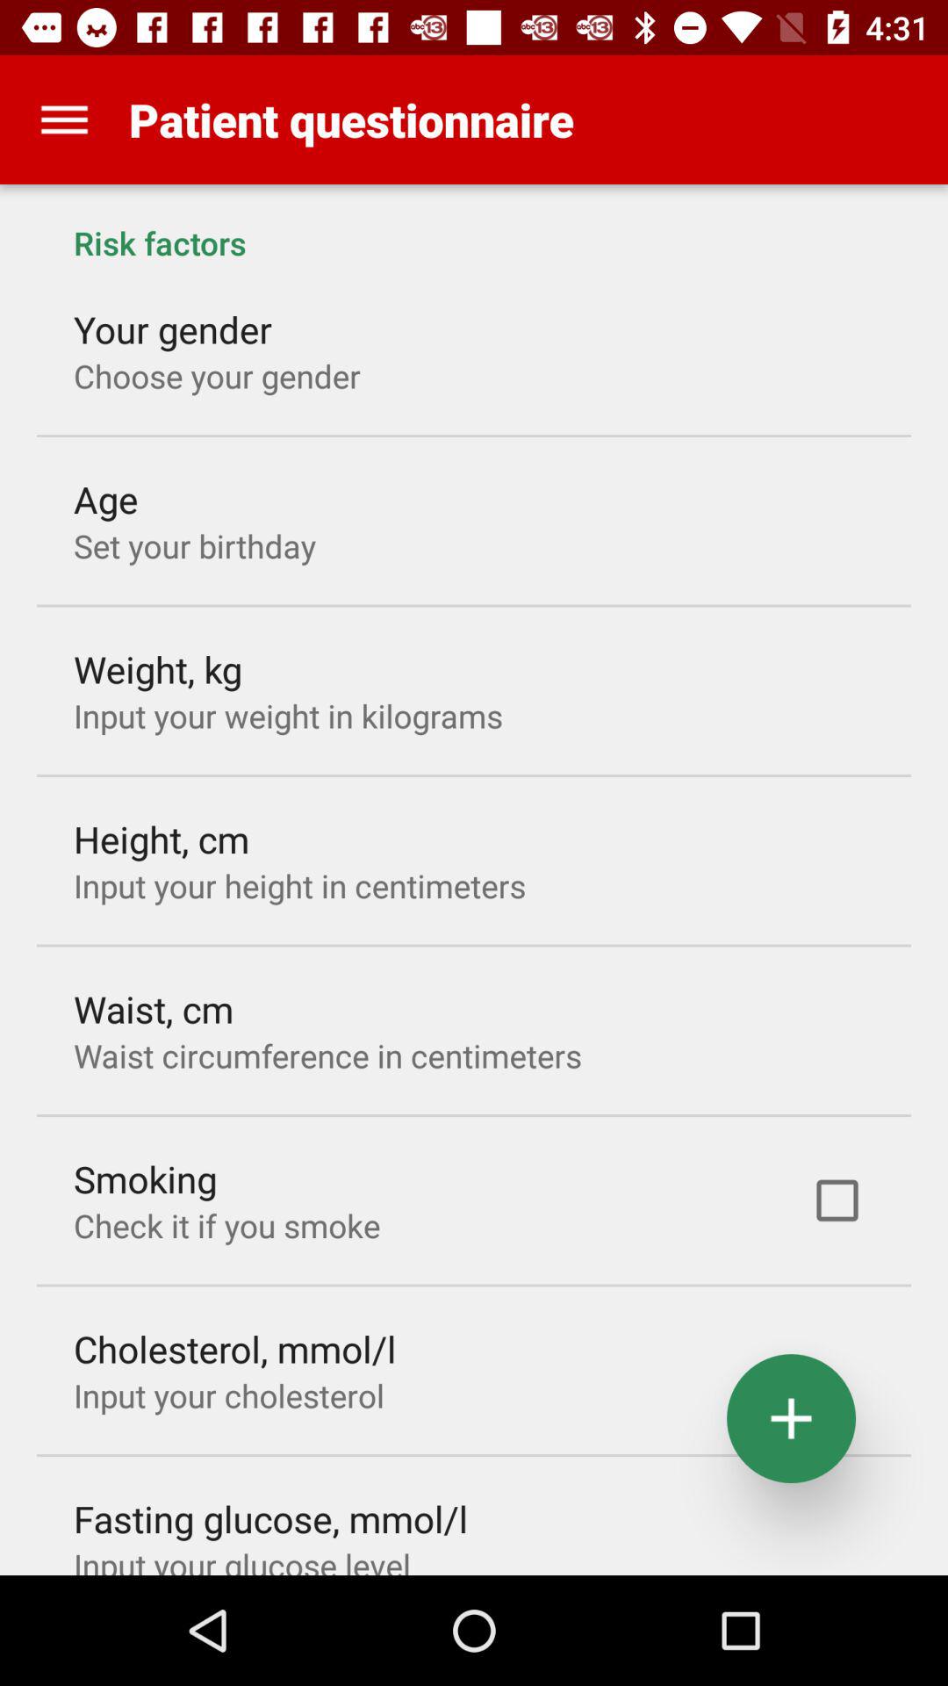  What do you see at coordinates (64, 119) in the screenshot?
I see `tap app to the left of the patient questionnaire app` at bounding box center [64, 119].